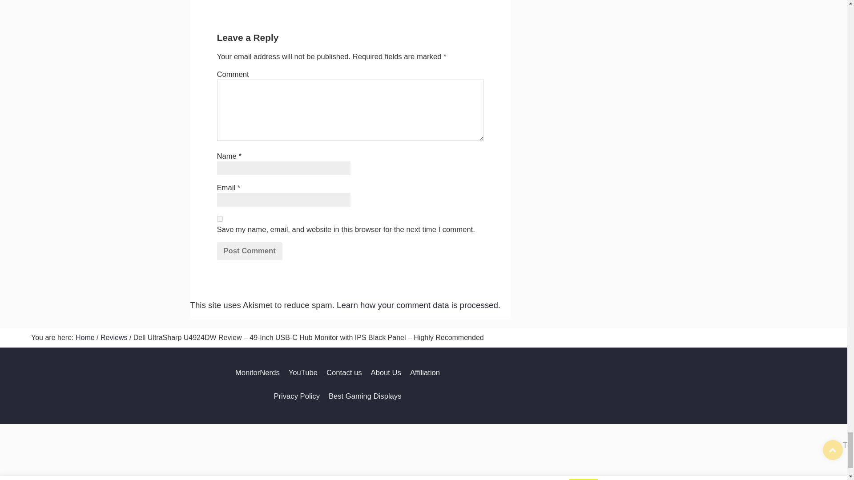  What do you see at coordinates (250, 251) in the screenshot?
I see `Post Comment` at bounding box center [250, 251].